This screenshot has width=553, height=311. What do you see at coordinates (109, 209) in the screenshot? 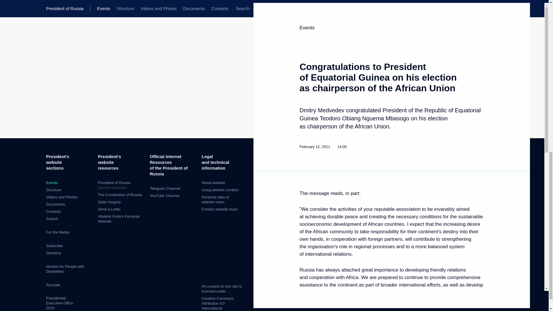
I see `Send a Letter` at bounding box center [109, 209].